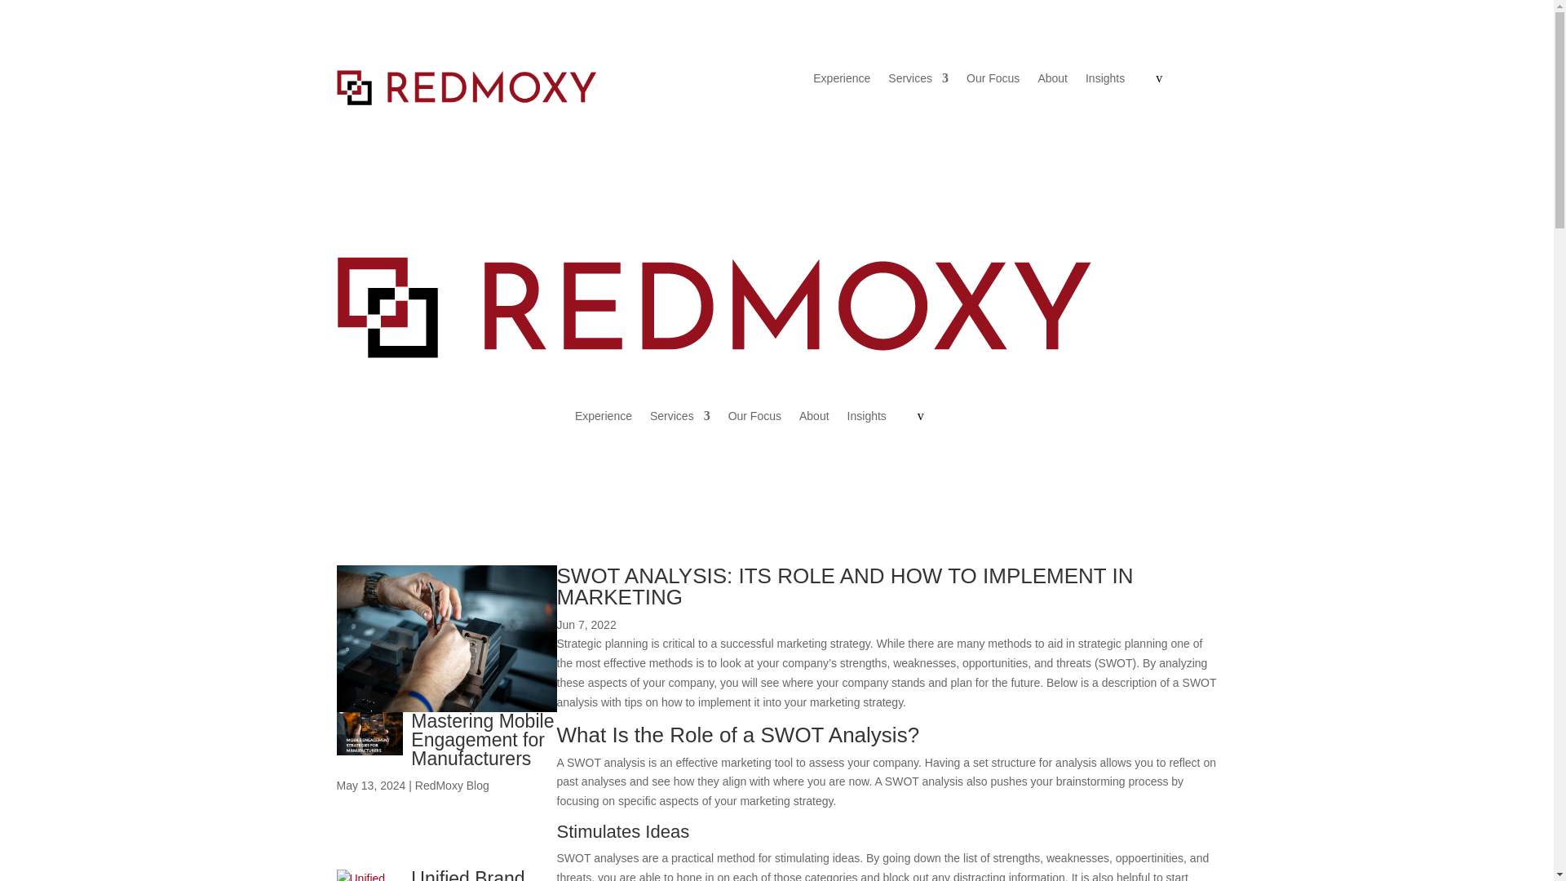 Image resolution: width=1566 pixels, height=881 pixels. Describe the element at coordinates (445, 638) in the screenshot. I see `daniel-smyth-03TaAgmtXwM-unsplash` at that location.